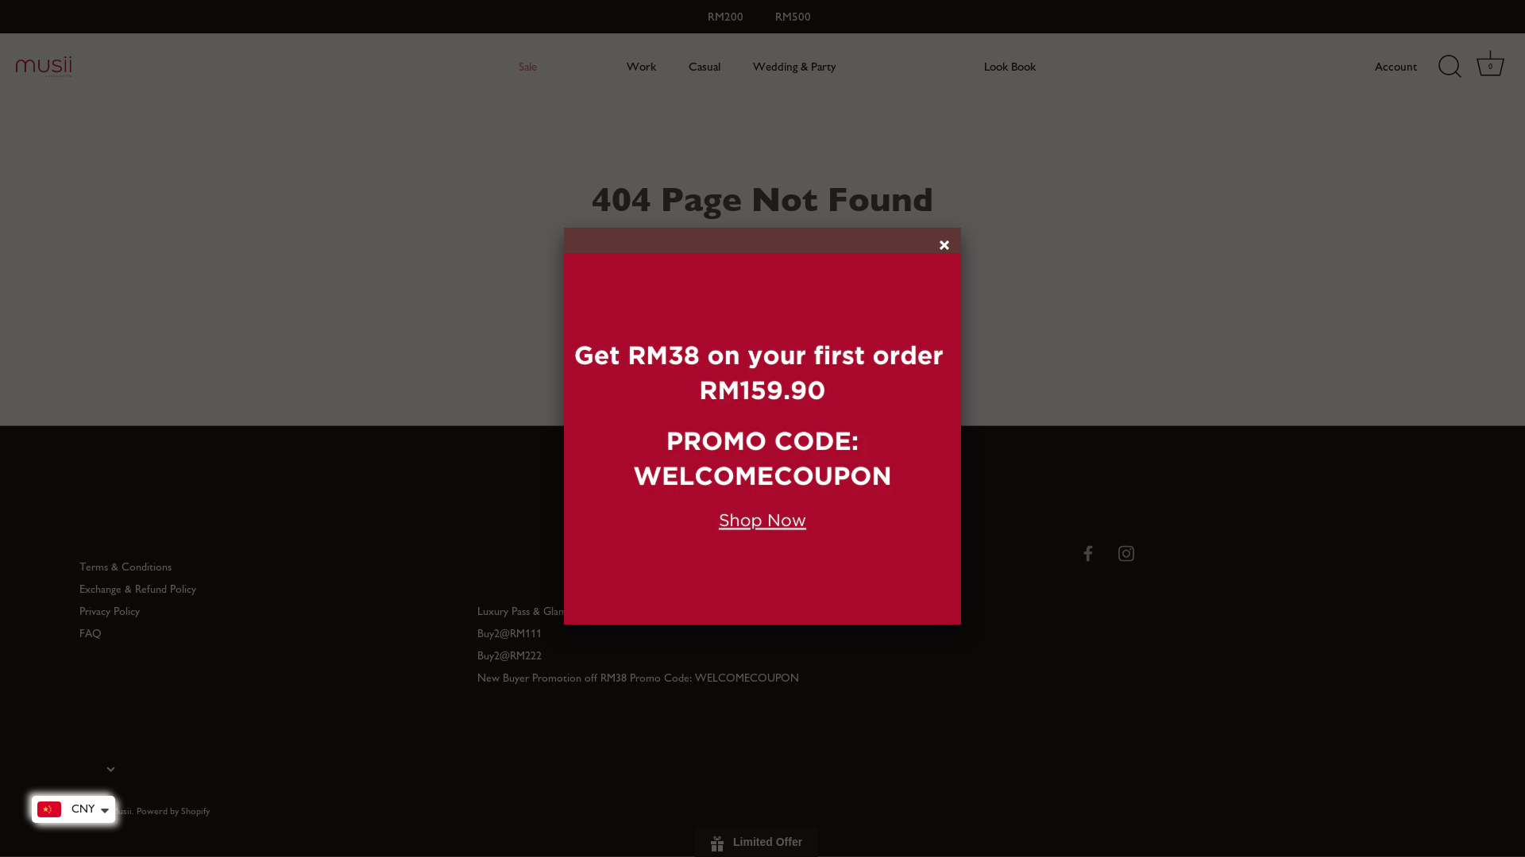  I want to click on Account, so click(1410, 67).